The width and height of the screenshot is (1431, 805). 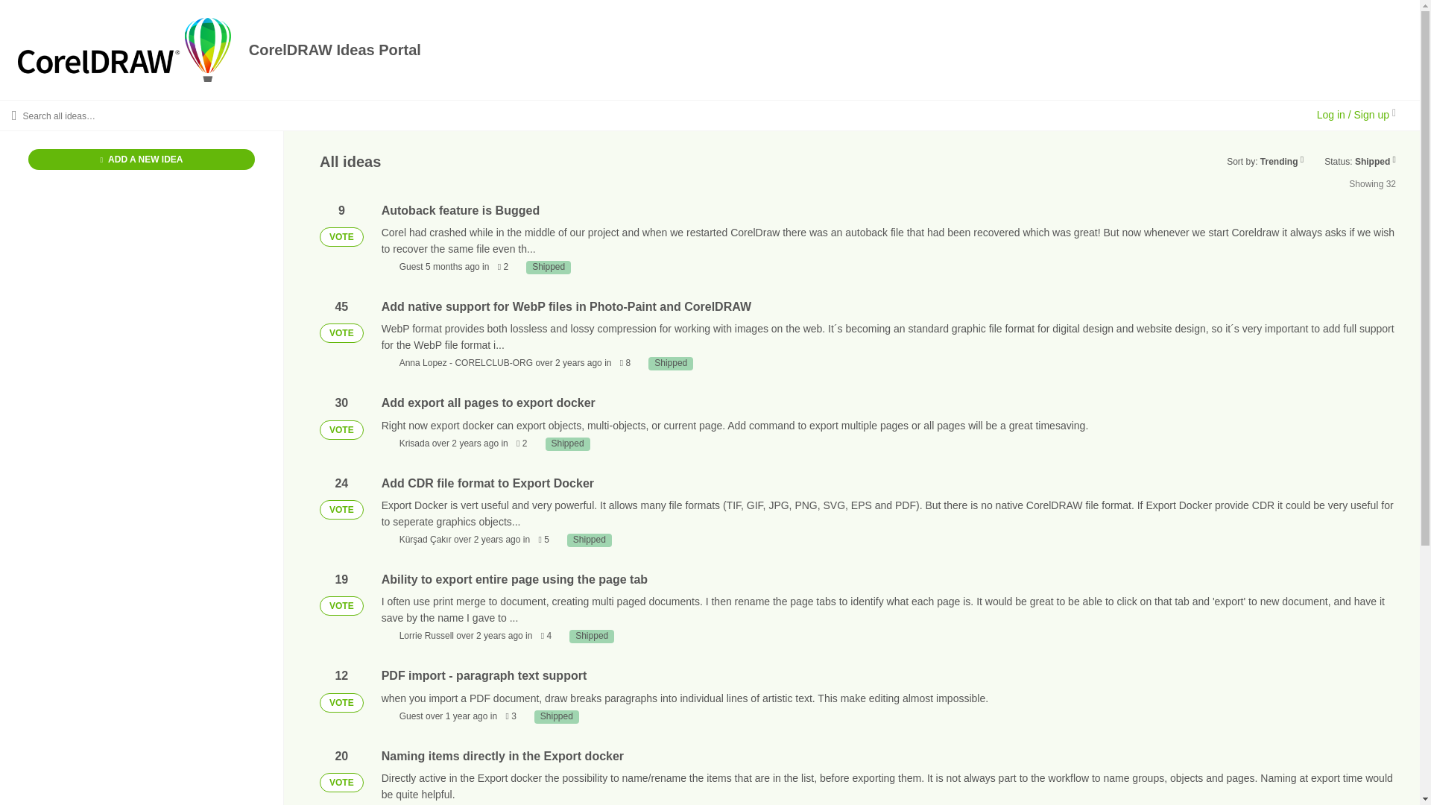 What do you see at coordinates (670, 364) in the screenshot?
I see `Shipped` at bounding box center [670, 364].